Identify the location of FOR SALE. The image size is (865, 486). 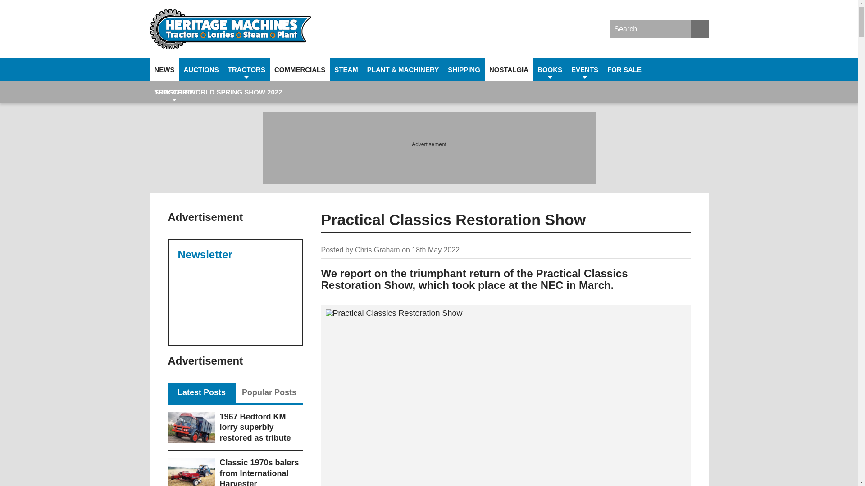
(624, 69).